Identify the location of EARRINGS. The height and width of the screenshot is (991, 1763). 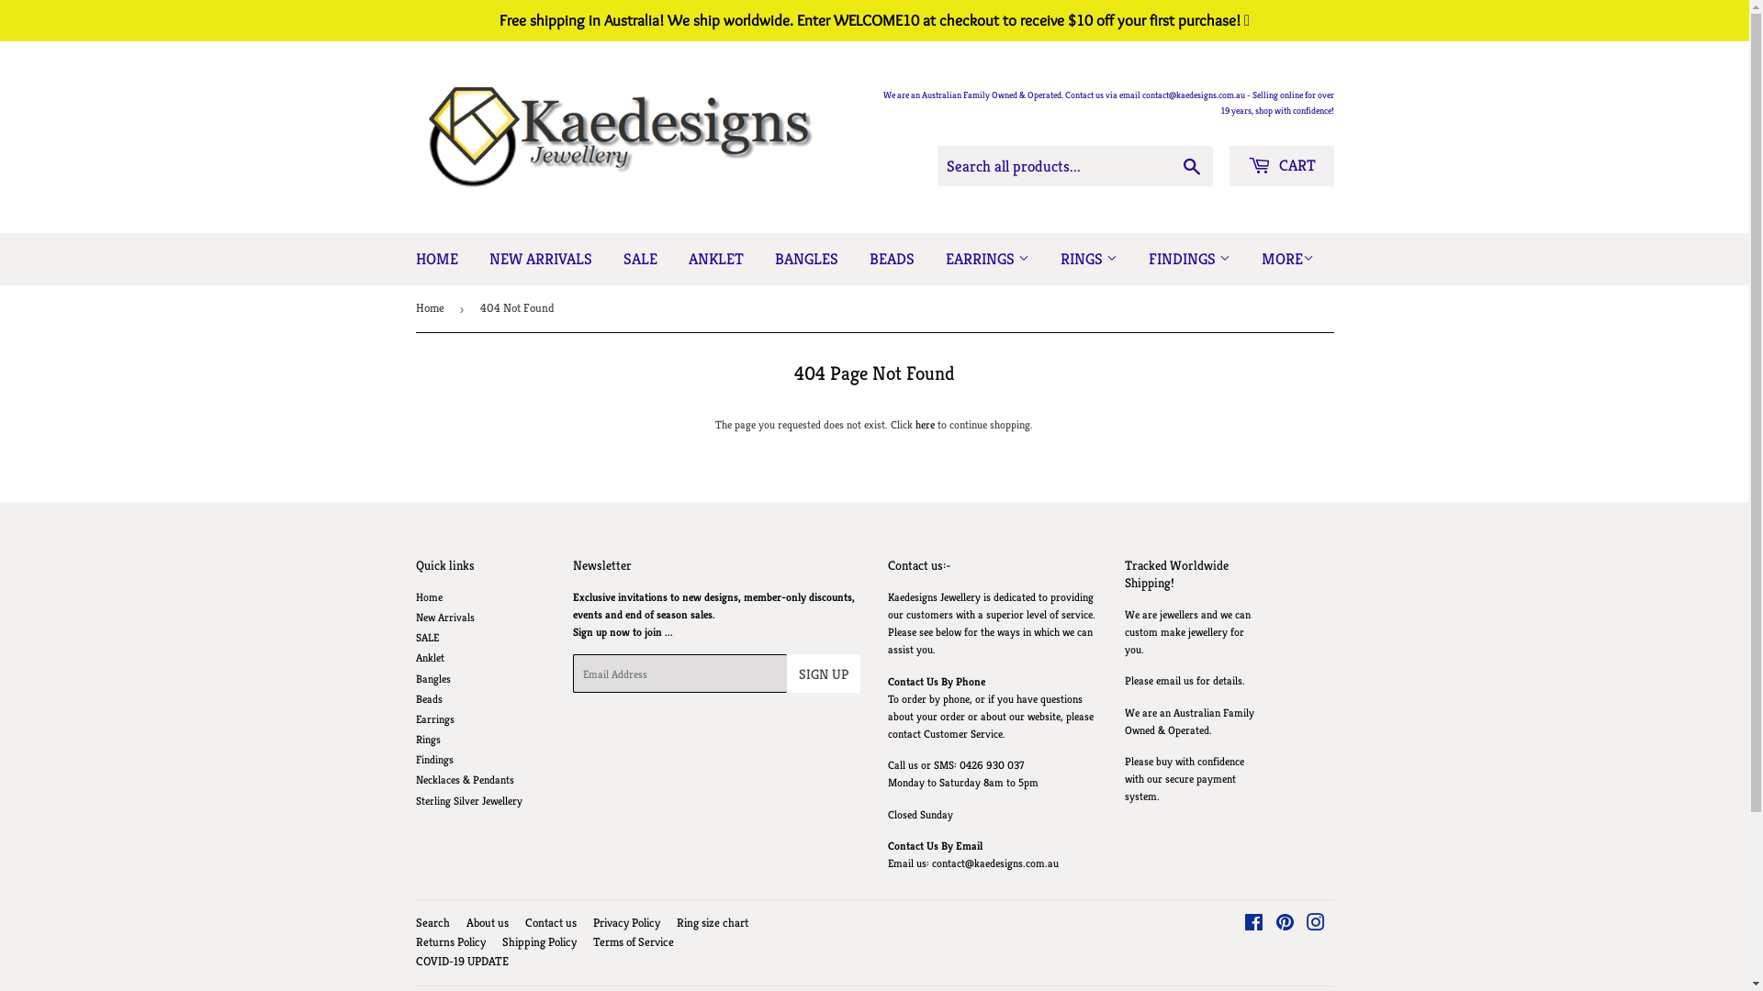
(986, 259).